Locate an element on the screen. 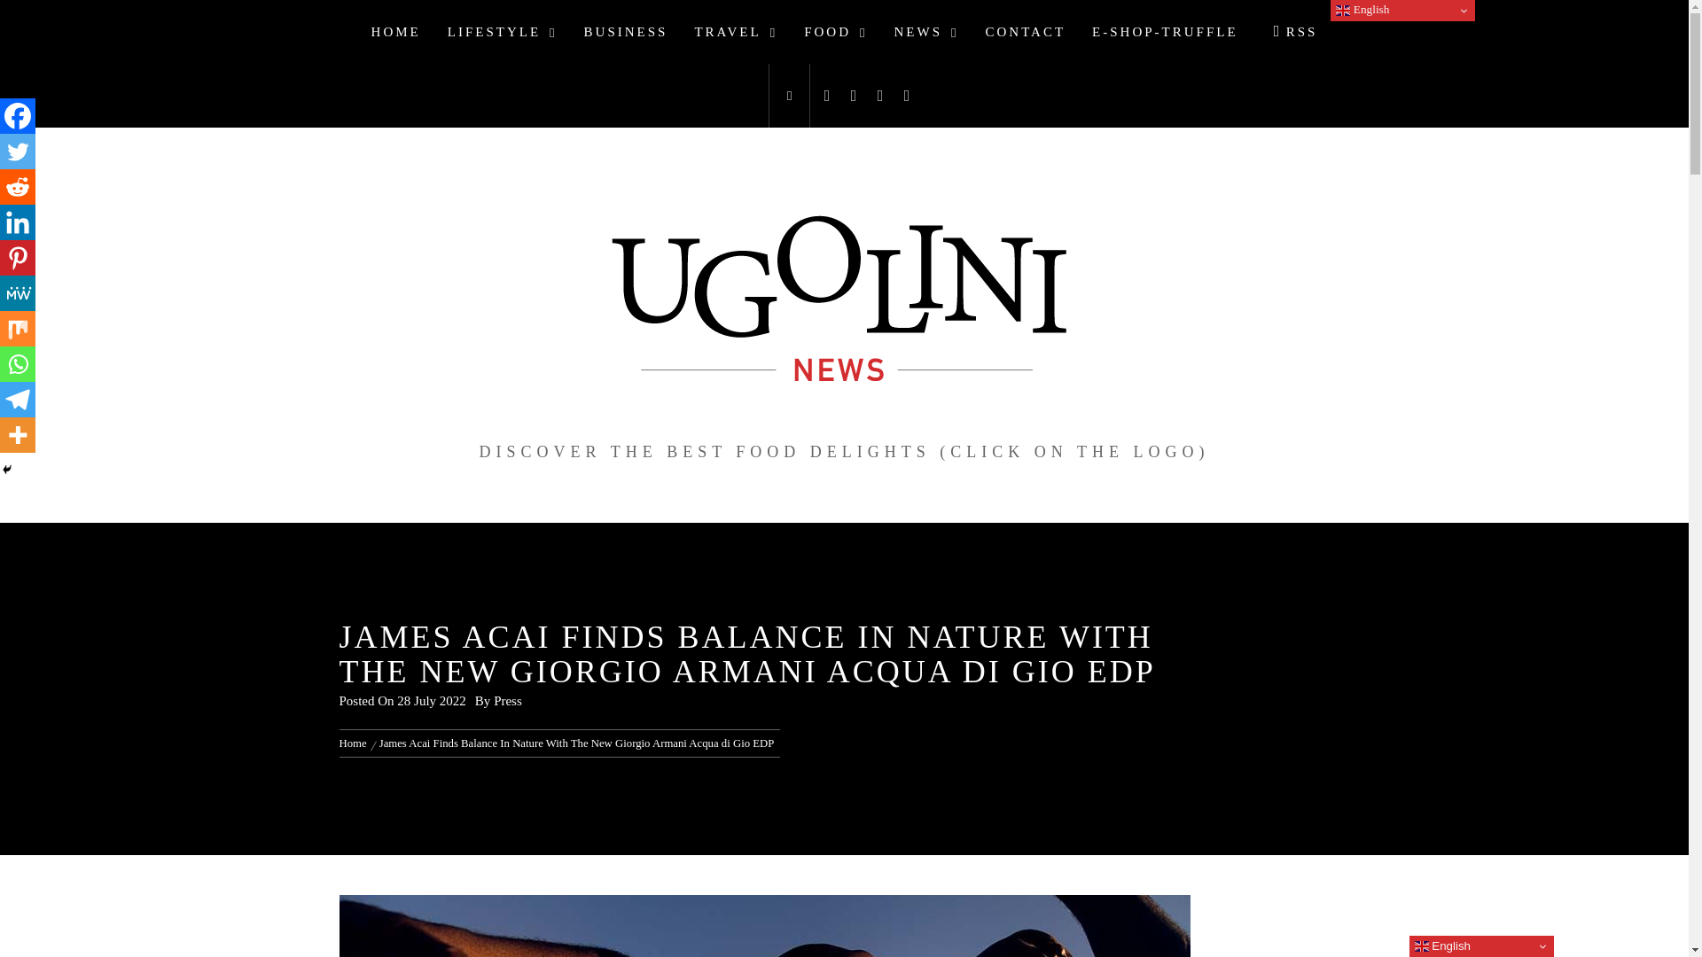 The width and height of the screenshot is (1702, 957). HOME is located at coordinates (395, 32).